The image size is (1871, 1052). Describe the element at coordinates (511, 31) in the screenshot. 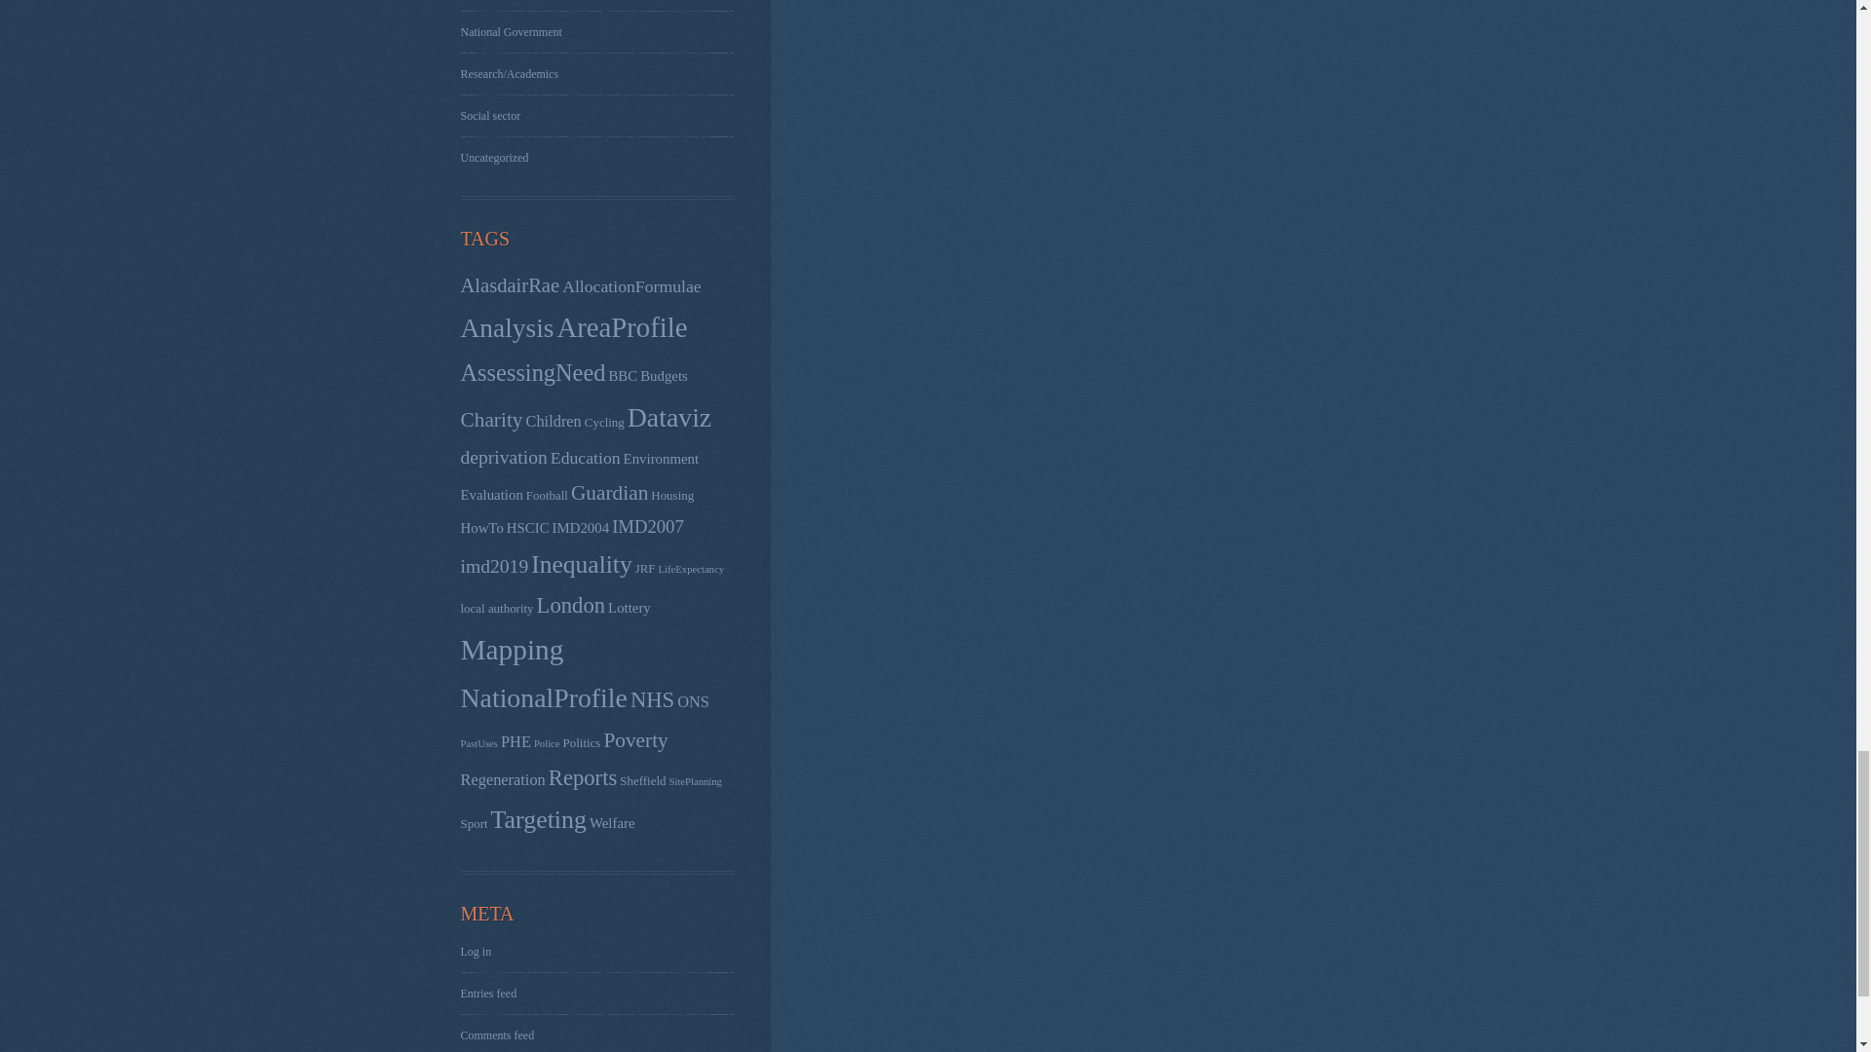

I see `National Government` at that location.